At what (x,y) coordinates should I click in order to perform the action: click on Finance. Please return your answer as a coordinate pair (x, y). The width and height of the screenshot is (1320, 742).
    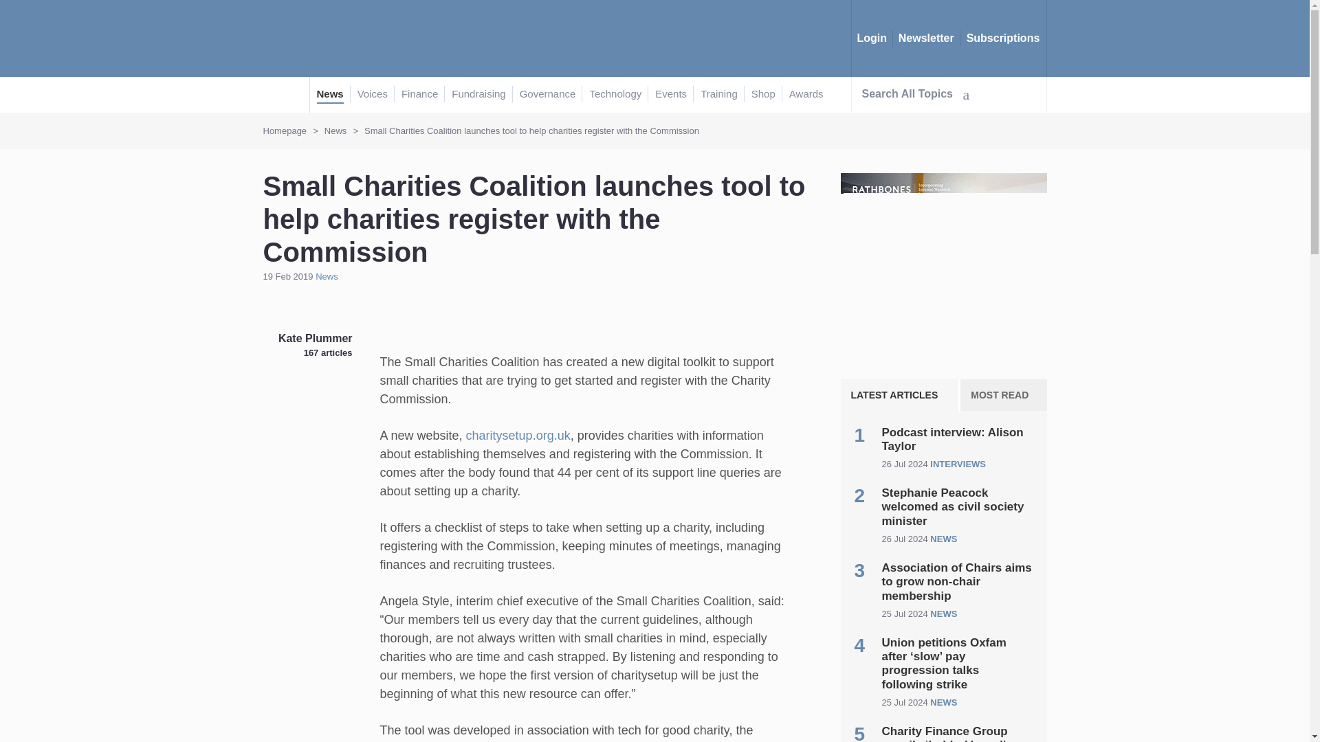
    Looking at the image, I should click on (419, 95).